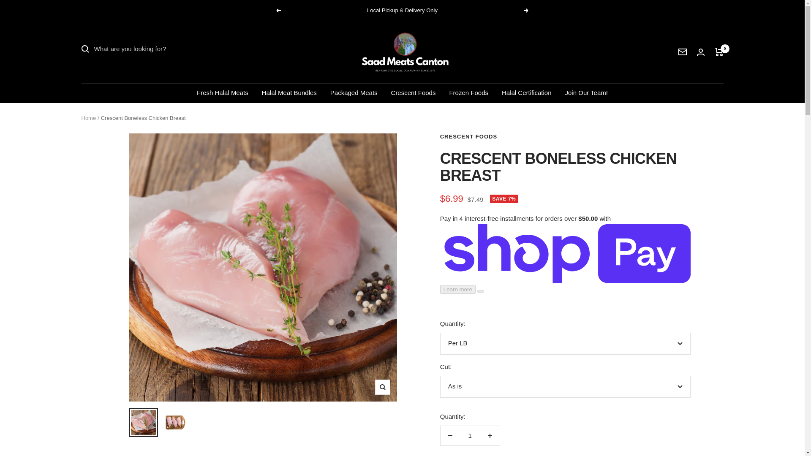 The image size is (811, 456). Describe the element at coordinates (565, 410) in the screenshot. I see `As is` at that location.